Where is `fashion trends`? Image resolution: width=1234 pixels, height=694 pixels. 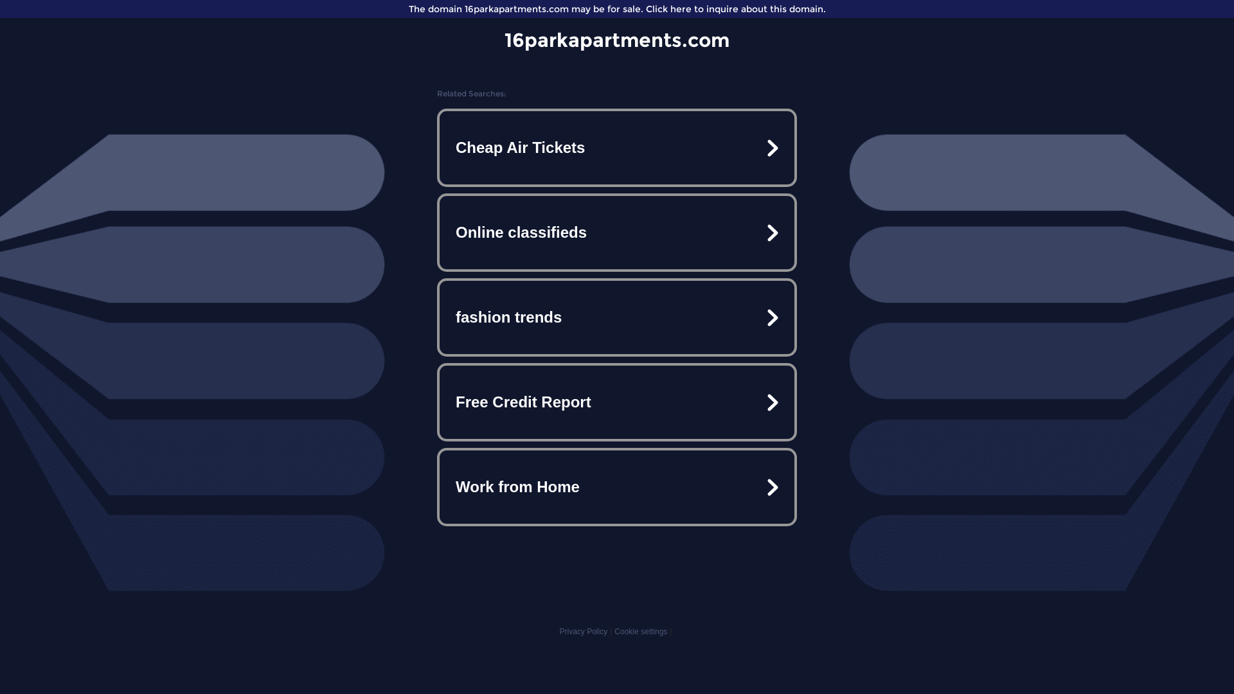
fashion trends is located at coordinates (617, 317).